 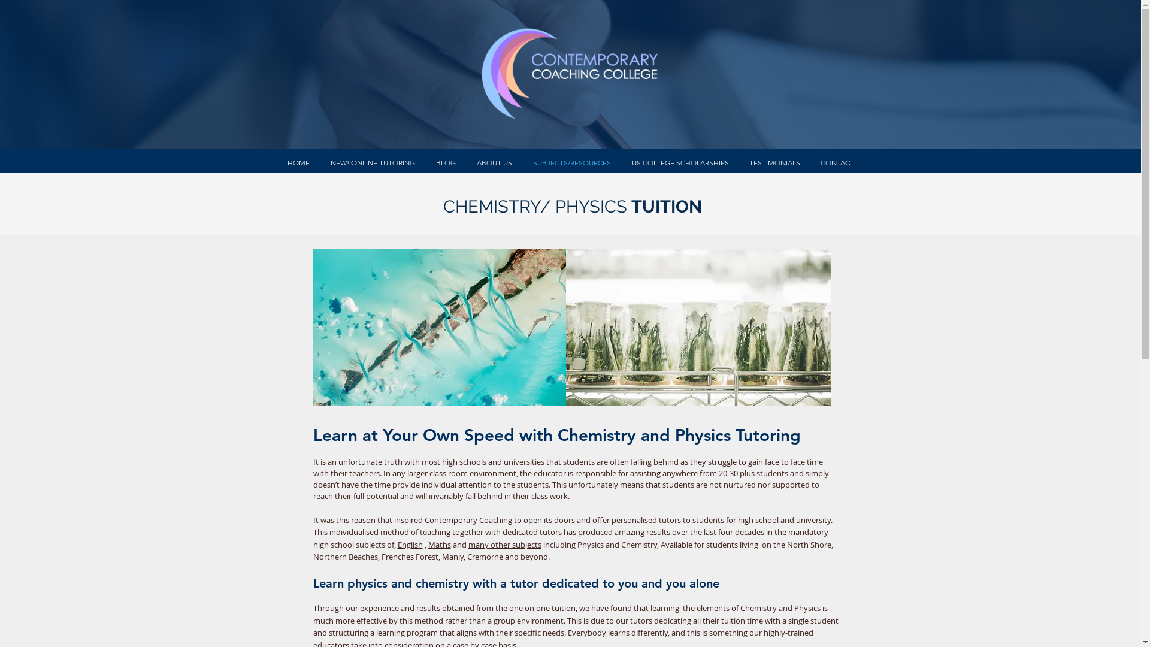 I want to click on NEW! ONLINE TUTORING, so click(x=373, y=163).